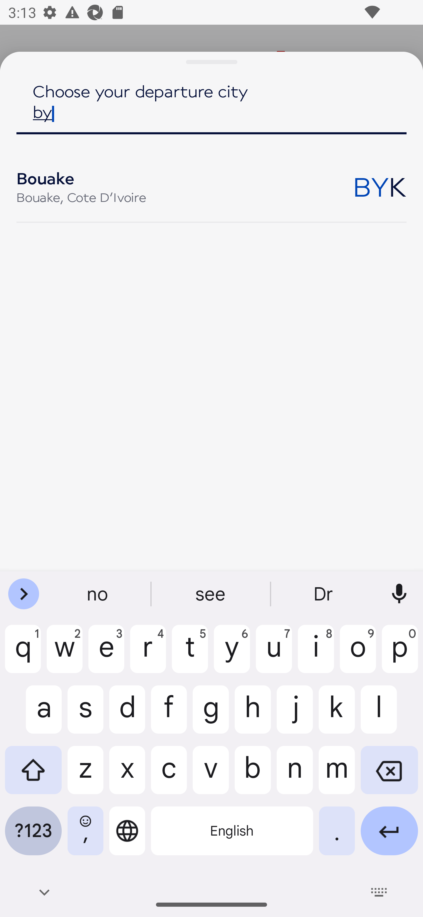 This screenshot has height=917, width=423. I want to click on by Choose your departure city, so click(211, 111).